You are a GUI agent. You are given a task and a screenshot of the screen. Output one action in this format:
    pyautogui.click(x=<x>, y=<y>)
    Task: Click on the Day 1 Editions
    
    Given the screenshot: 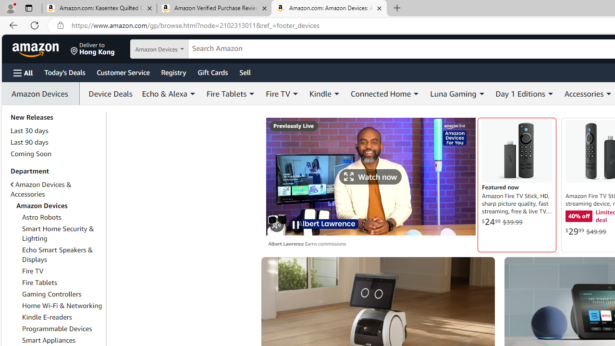 What is the action you would take?
    pyautogui.click(x=525, y=93)
    